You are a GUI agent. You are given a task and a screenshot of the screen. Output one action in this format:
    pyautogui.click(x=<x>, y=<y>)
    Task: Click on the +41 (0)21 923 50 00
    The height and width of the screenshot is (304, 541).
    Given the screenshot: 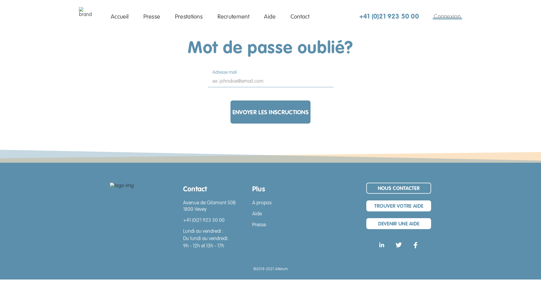 What is the action you would take?
    pyautogui.click(x=389, y=17)
    